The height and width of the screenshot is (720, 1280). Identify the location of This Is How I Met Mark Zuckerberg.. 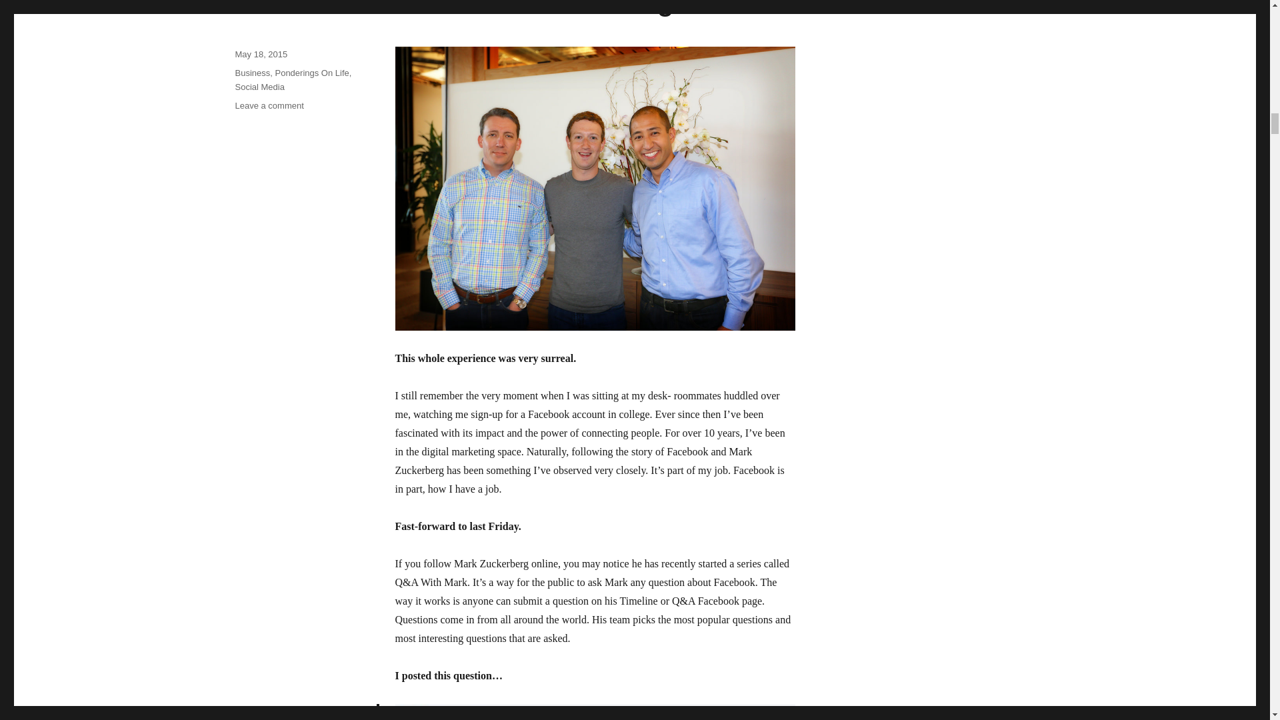
(457, 8).